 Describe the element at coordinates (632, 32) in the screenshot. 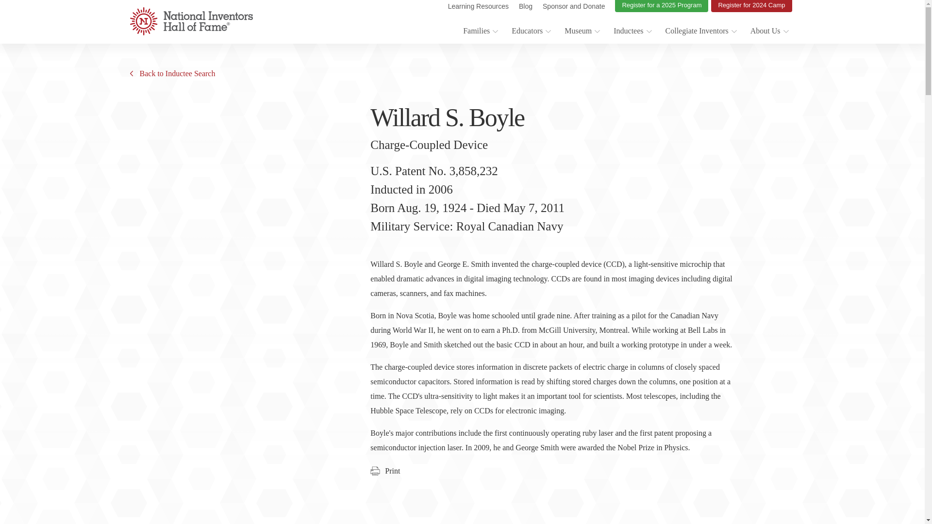

I see `Inductees` at that location.